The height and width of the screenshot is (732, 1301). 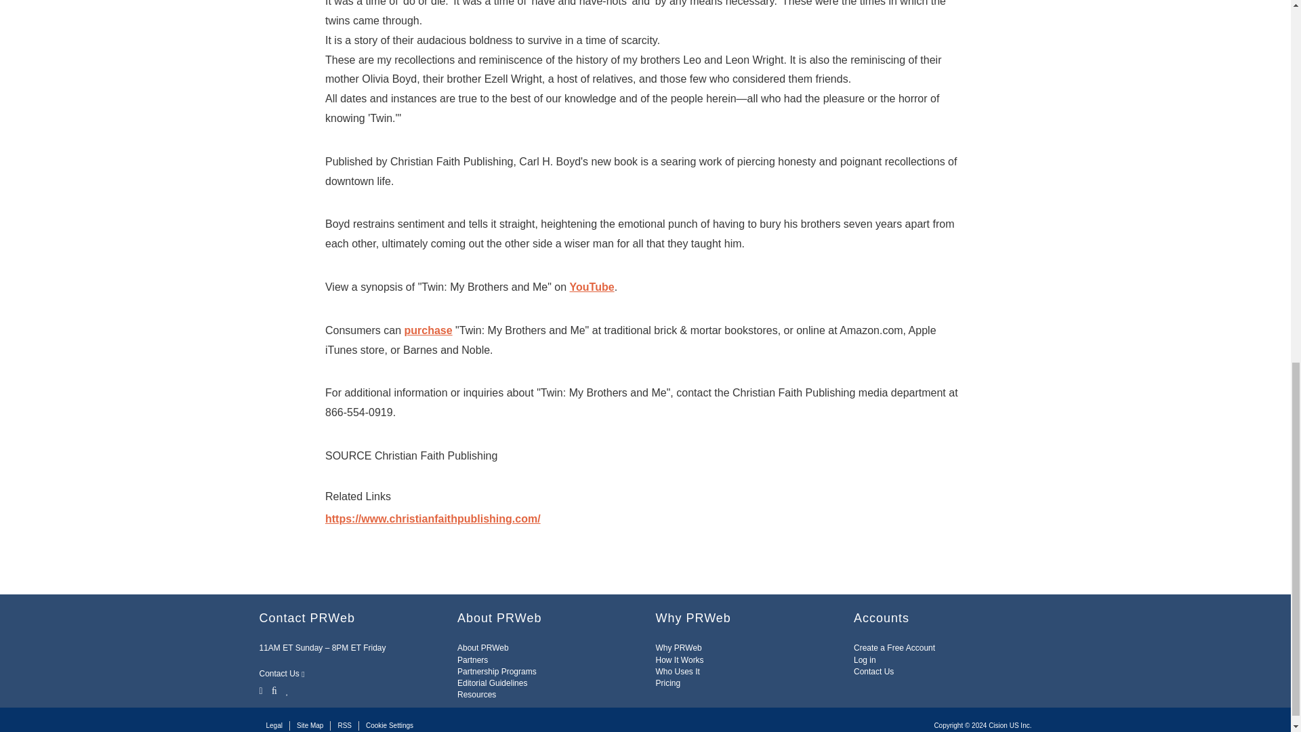 What do you see at coordinates (492, 683) in the screenshot?
I see `Editorial Guidelines` at bounding box center [492, 683].